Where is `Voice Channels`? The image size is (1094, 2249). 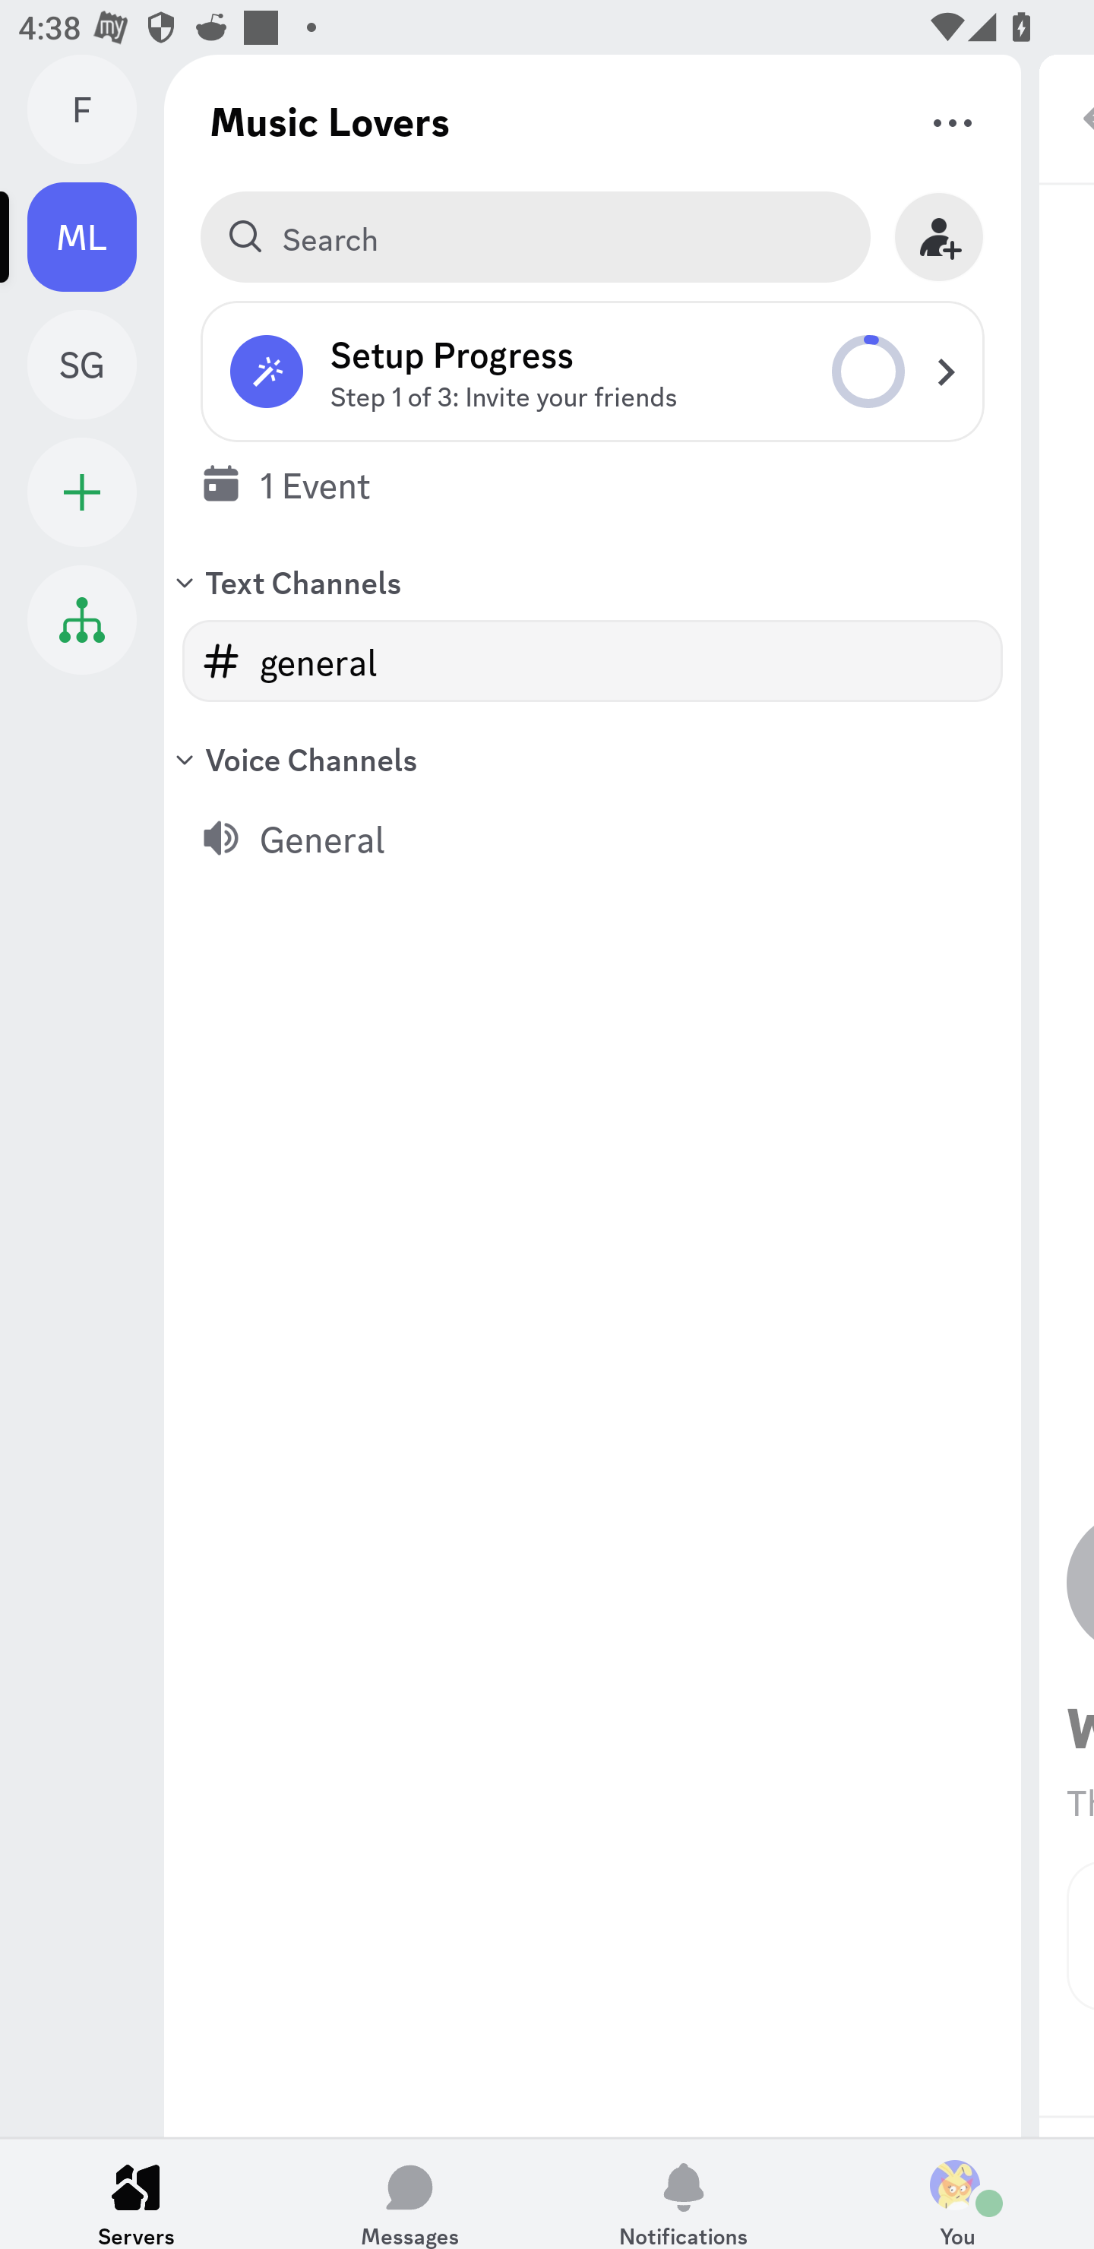 Voice Channels is located at coordinates (593, 759).